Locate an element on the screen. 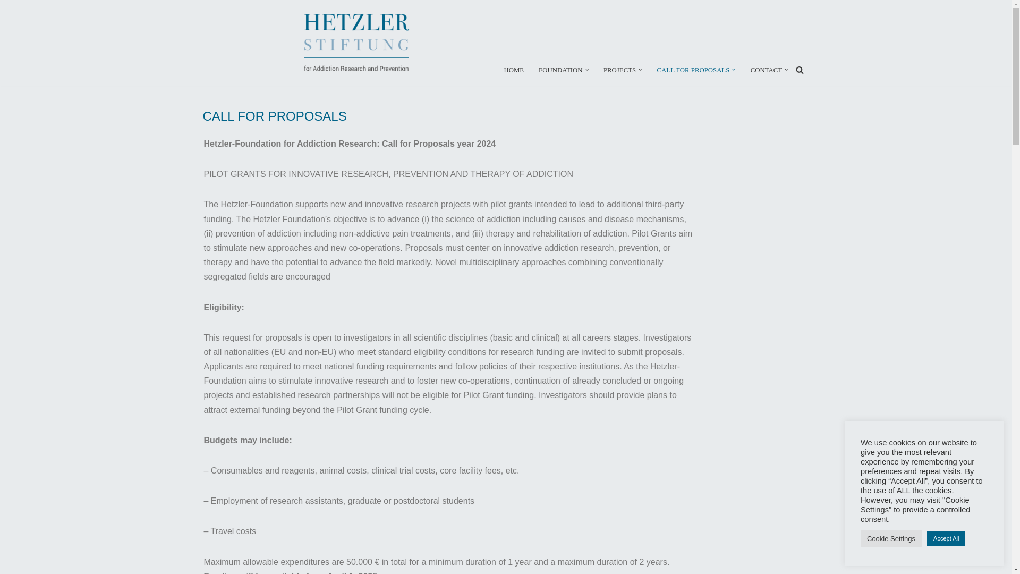 Image resolution: width=1020 pixels, height=574 pixels. CALL FOR PROPOSALS is located at coordinates (693, 69).